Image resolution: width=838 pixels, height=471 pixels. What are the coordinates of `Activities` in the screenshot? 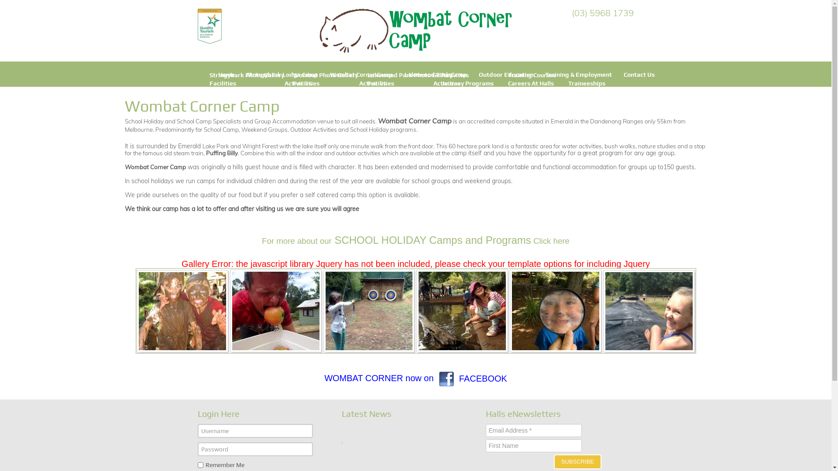 It's located at (455, 75).